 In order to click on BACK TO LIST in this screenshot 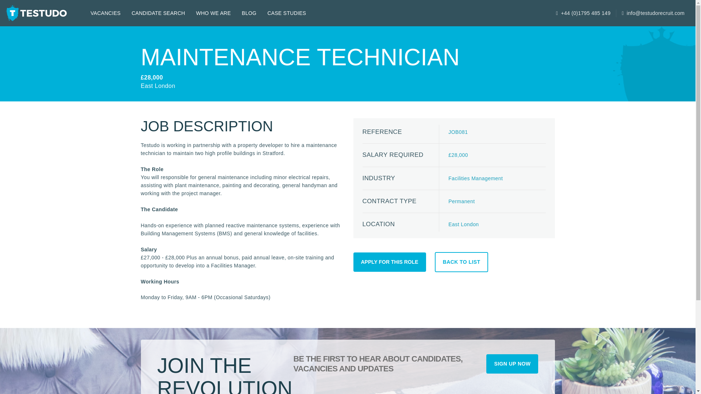, I will do `click(461, 262)`.